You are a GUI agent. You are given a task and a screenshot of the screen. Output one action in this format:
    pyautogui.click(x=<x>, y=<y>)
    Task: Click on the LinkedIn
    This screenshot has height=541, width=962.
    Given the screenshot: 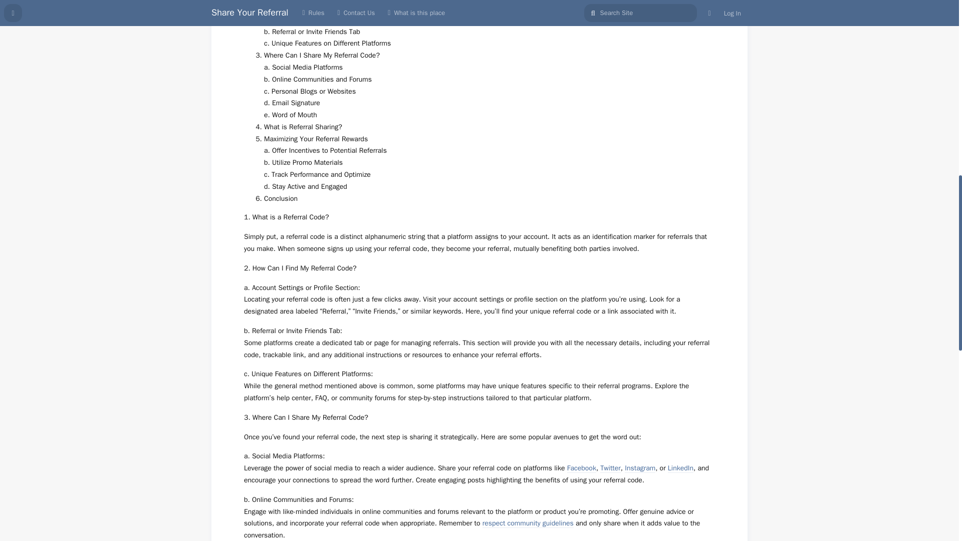 What is the action you would take?
    pyautogui.click(x=680, y=468)
    